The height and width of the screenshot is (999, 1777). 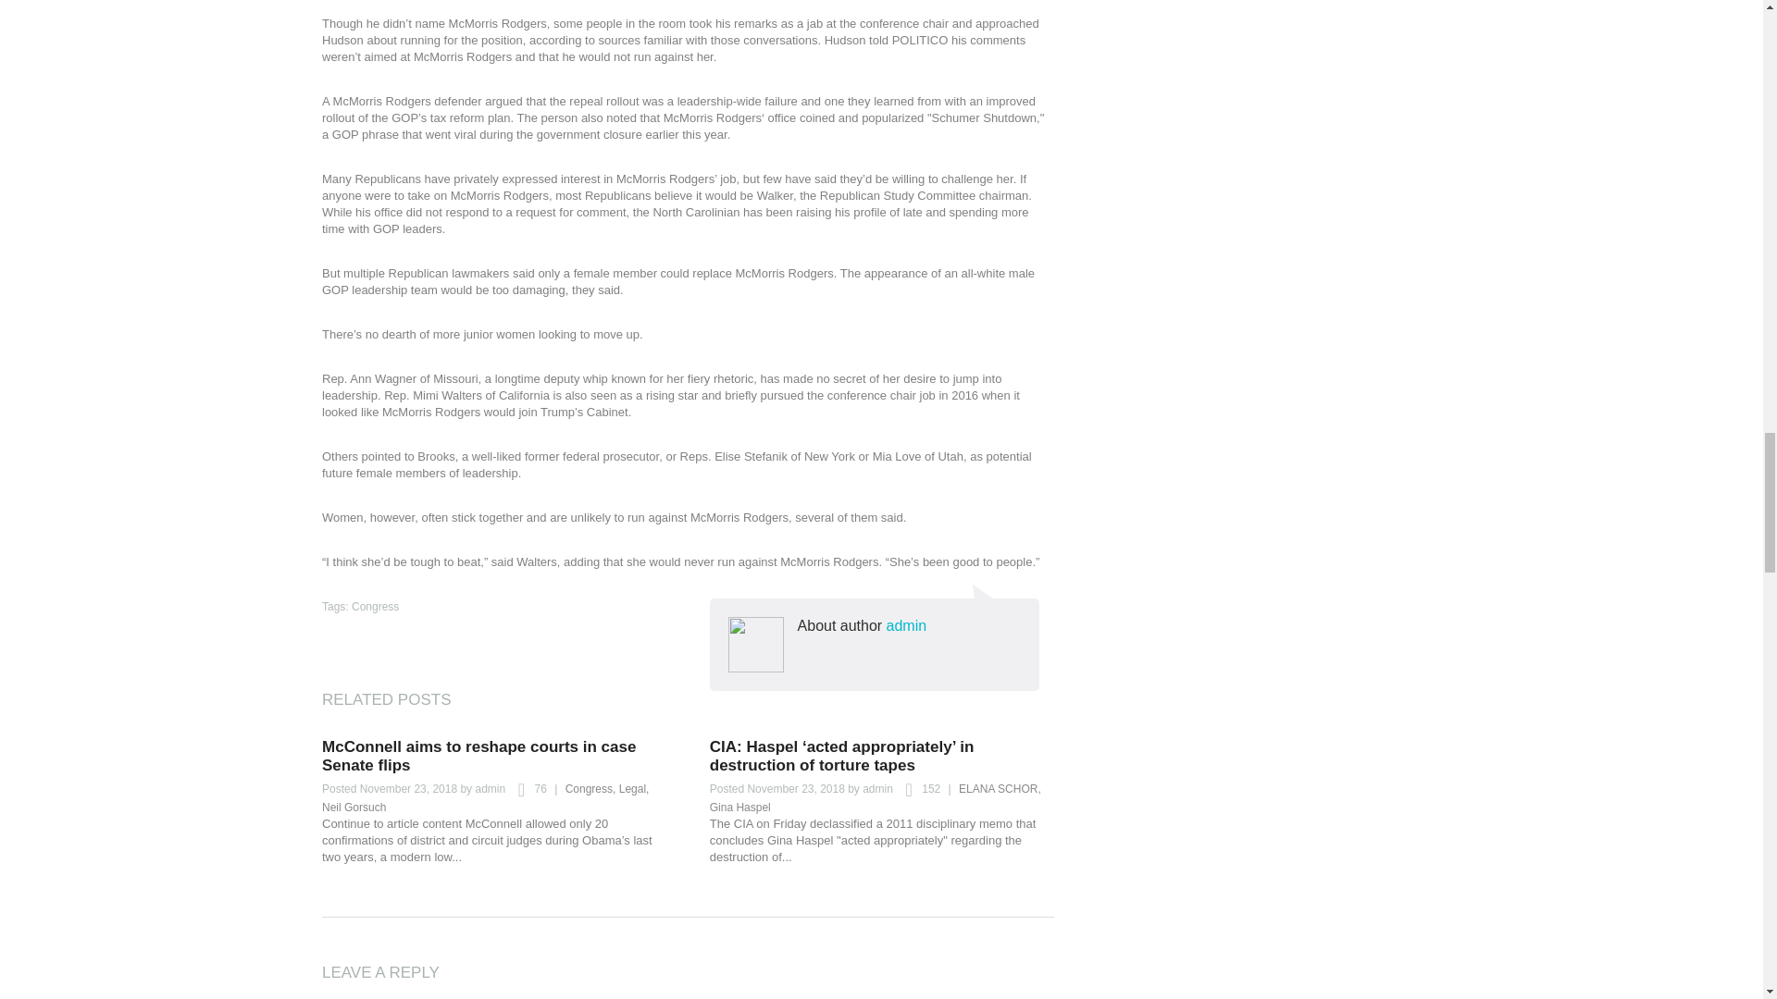 I want to click on Views - 152, so click(x=917, y=790).